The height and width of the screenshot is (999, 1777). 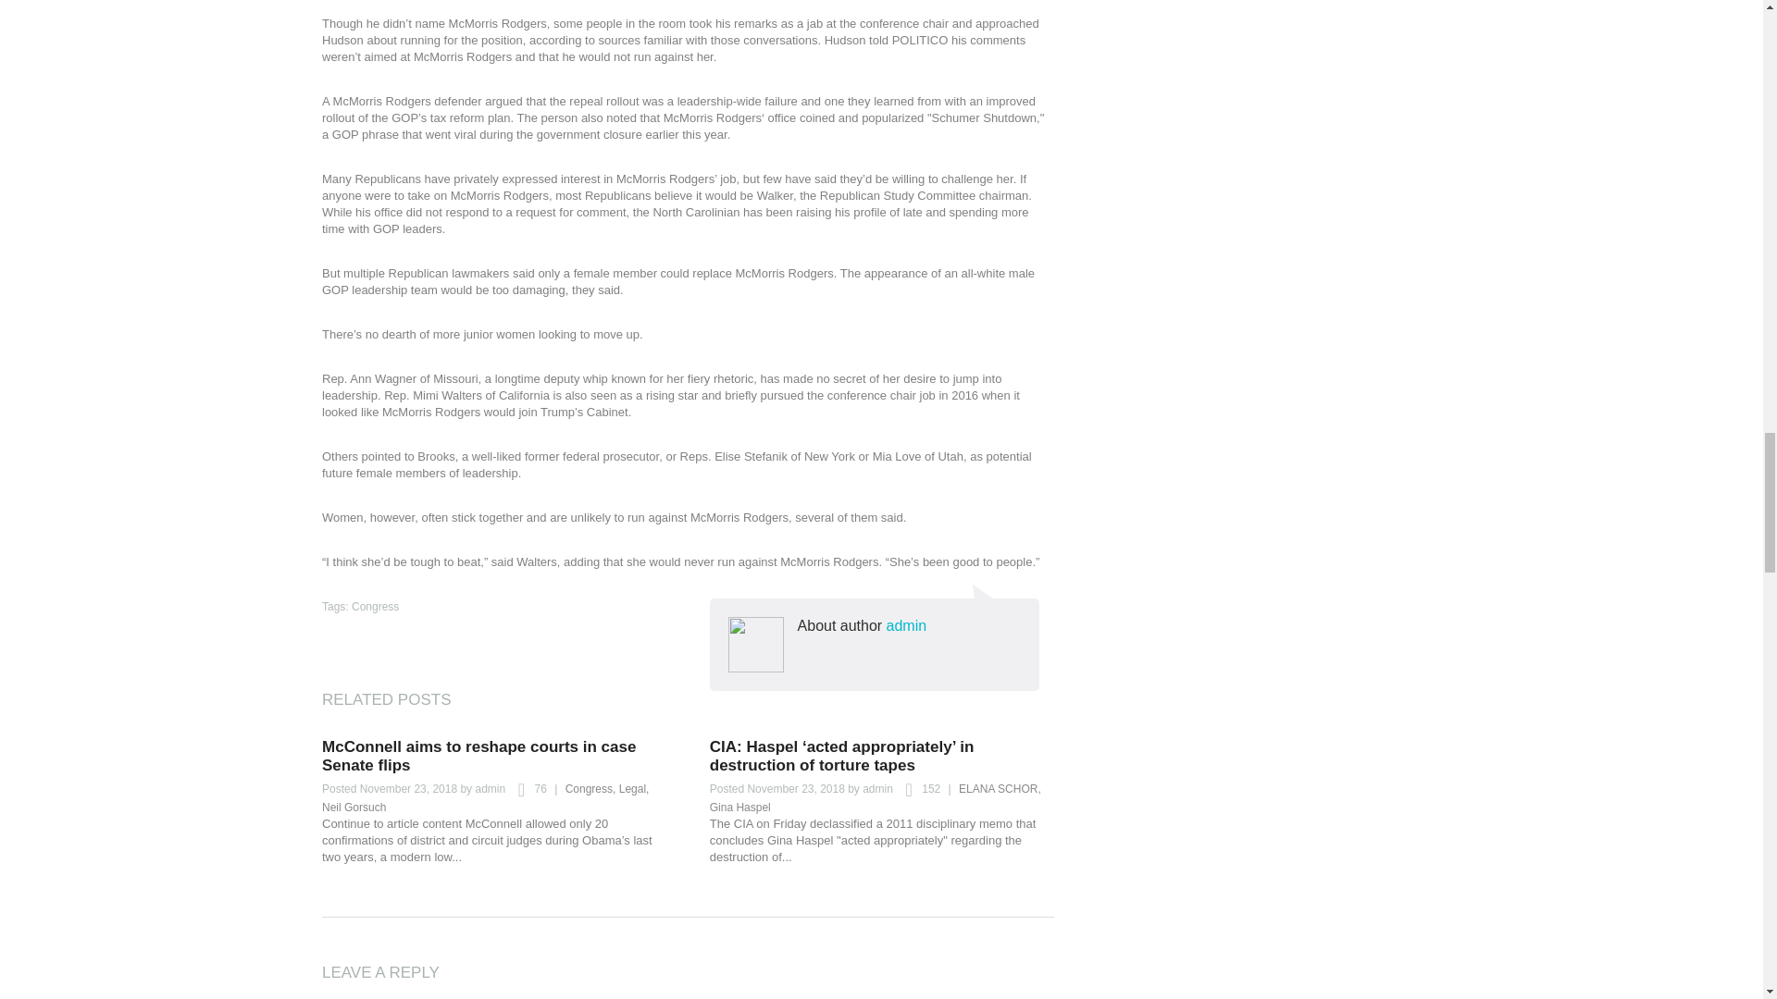 I want to click on Views - 152, so click(x=917, y=790).